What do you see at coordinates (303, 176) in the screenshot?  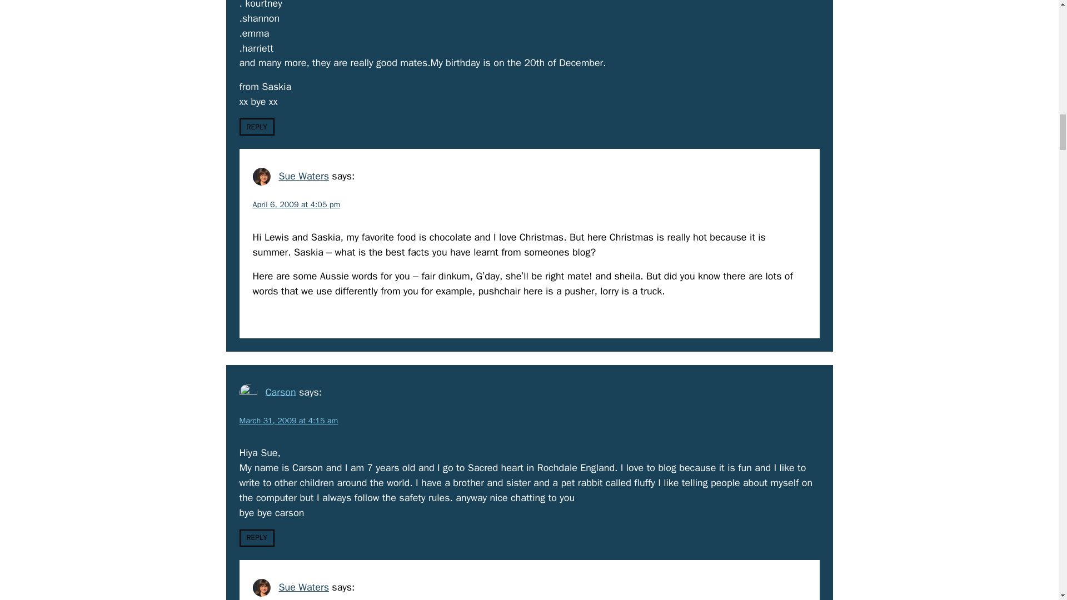 I see `Sue Waters` at bounding box center [303, 176].